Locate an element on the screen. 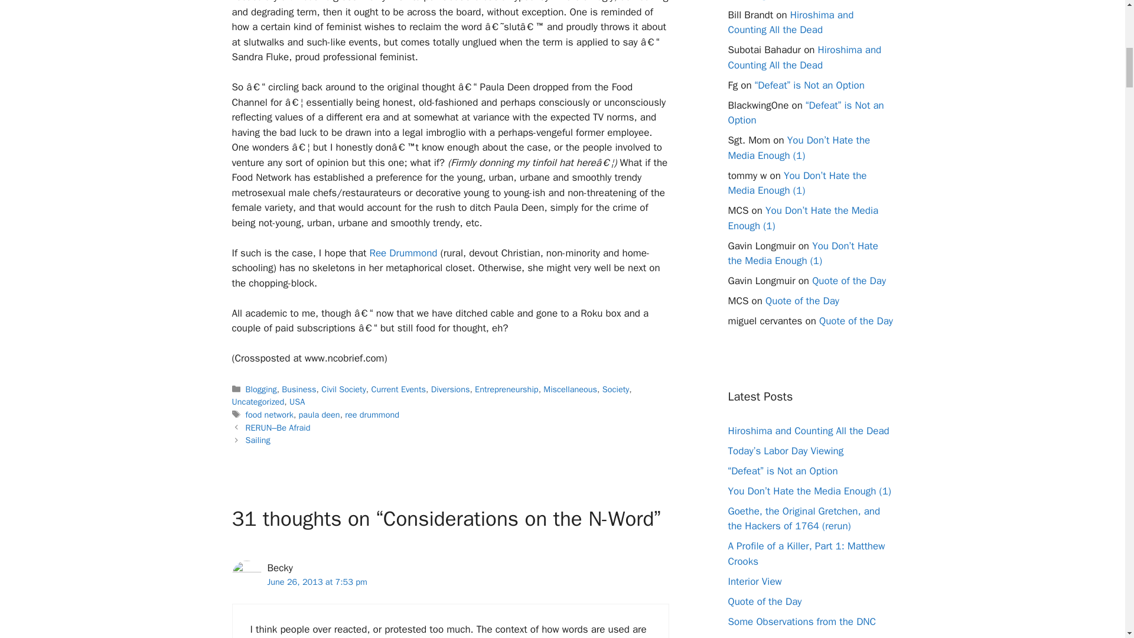 Image resolution: width=1134 pixels, height=638 pixels. Society is located at coordinates (615, 389).